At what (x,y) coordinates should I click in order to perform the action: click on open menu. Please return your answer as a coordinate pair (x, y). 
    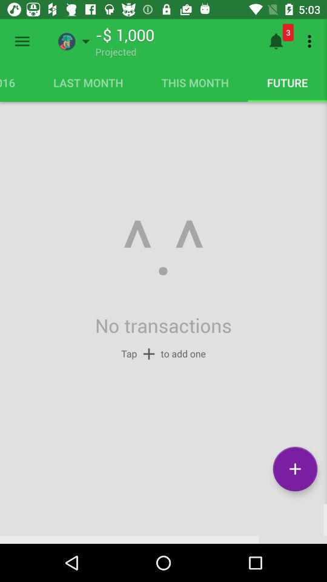
    Looking at the image, I should click on (22, 41).